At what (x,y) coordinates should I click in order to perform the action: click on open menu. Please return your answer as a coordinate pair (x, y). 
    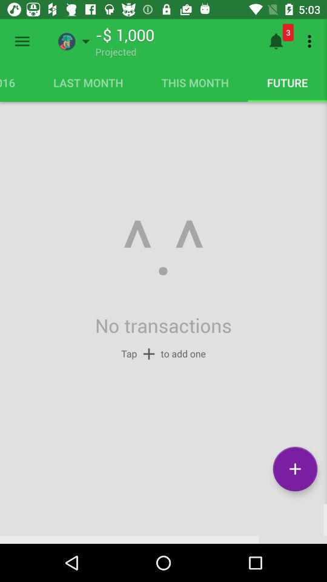
    Looking at the image, I should click on (22, 41).